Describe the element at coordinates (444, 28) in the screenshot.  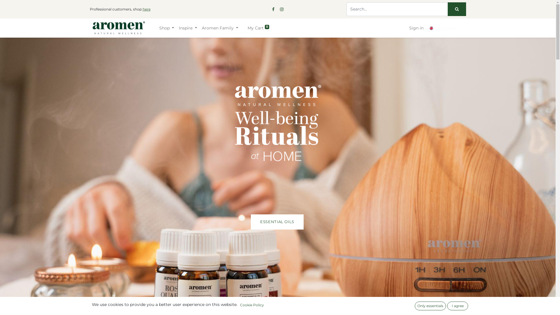
I see `English (UK)` at that location.